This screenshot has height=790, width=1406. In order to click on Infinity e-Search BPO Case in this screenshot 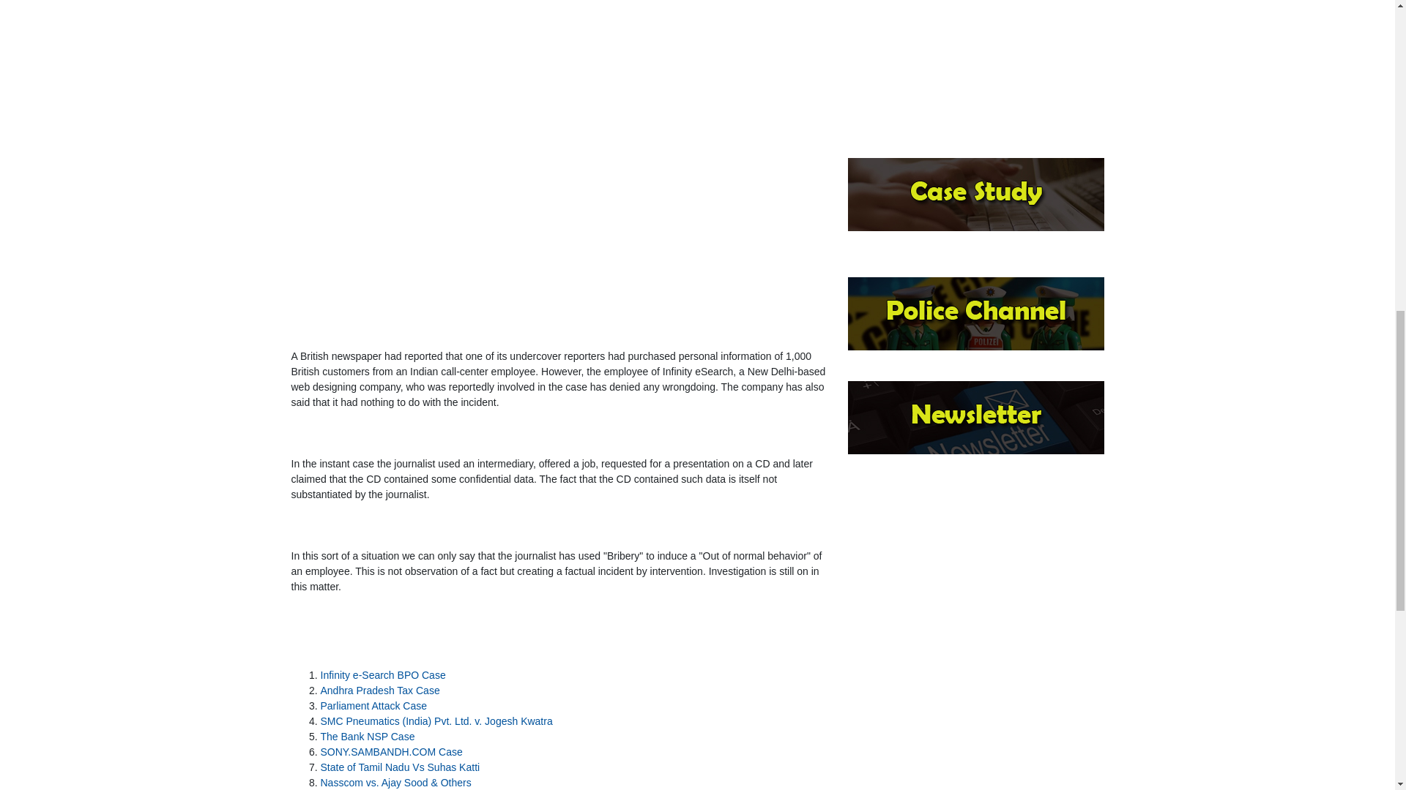, I will do `click(382, 674)`.